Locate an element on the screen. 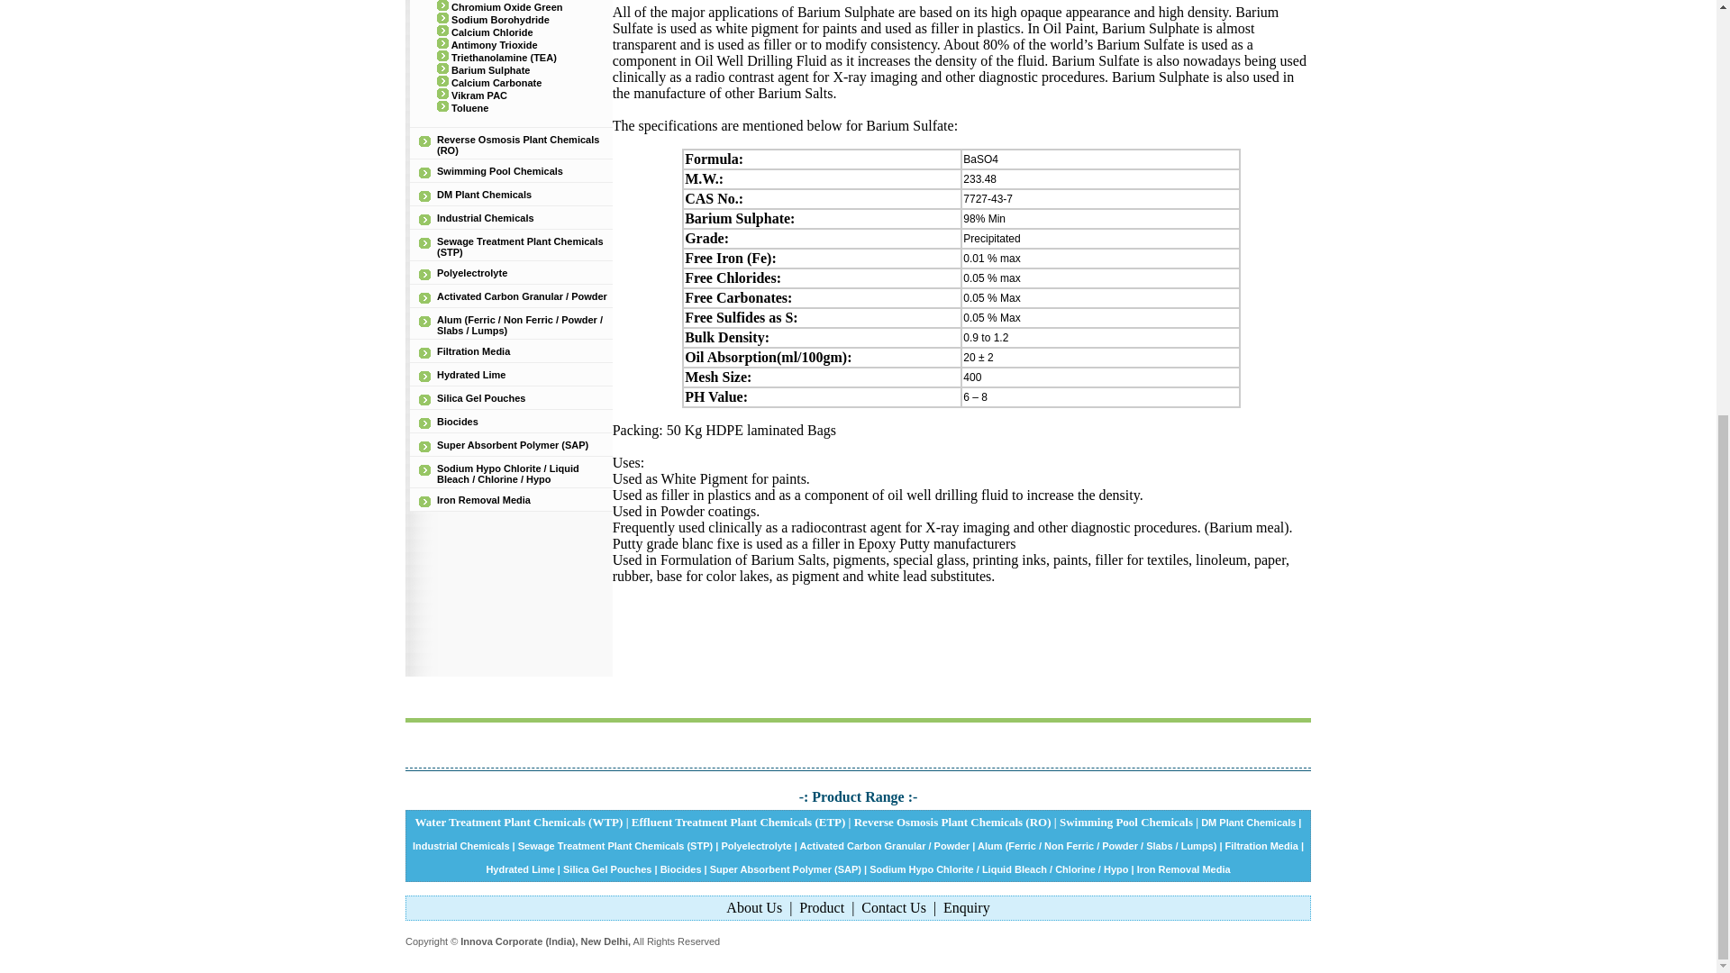 This screenshot has width=1730, height=973. Antimony Trioxide is located at coordinates (495, 45).